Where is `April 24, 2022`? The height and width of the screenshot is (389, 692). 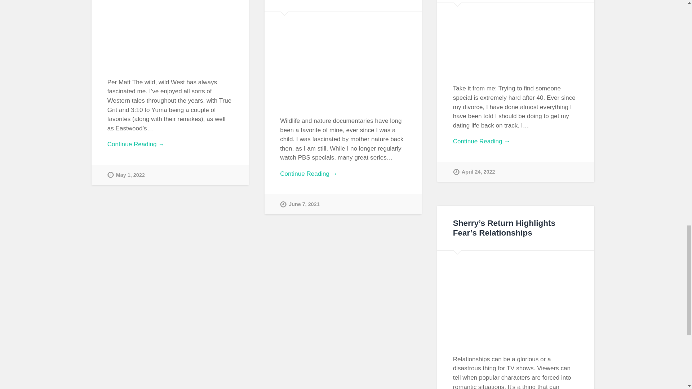
April 24, 2022 is located at coordinates (474, 172).